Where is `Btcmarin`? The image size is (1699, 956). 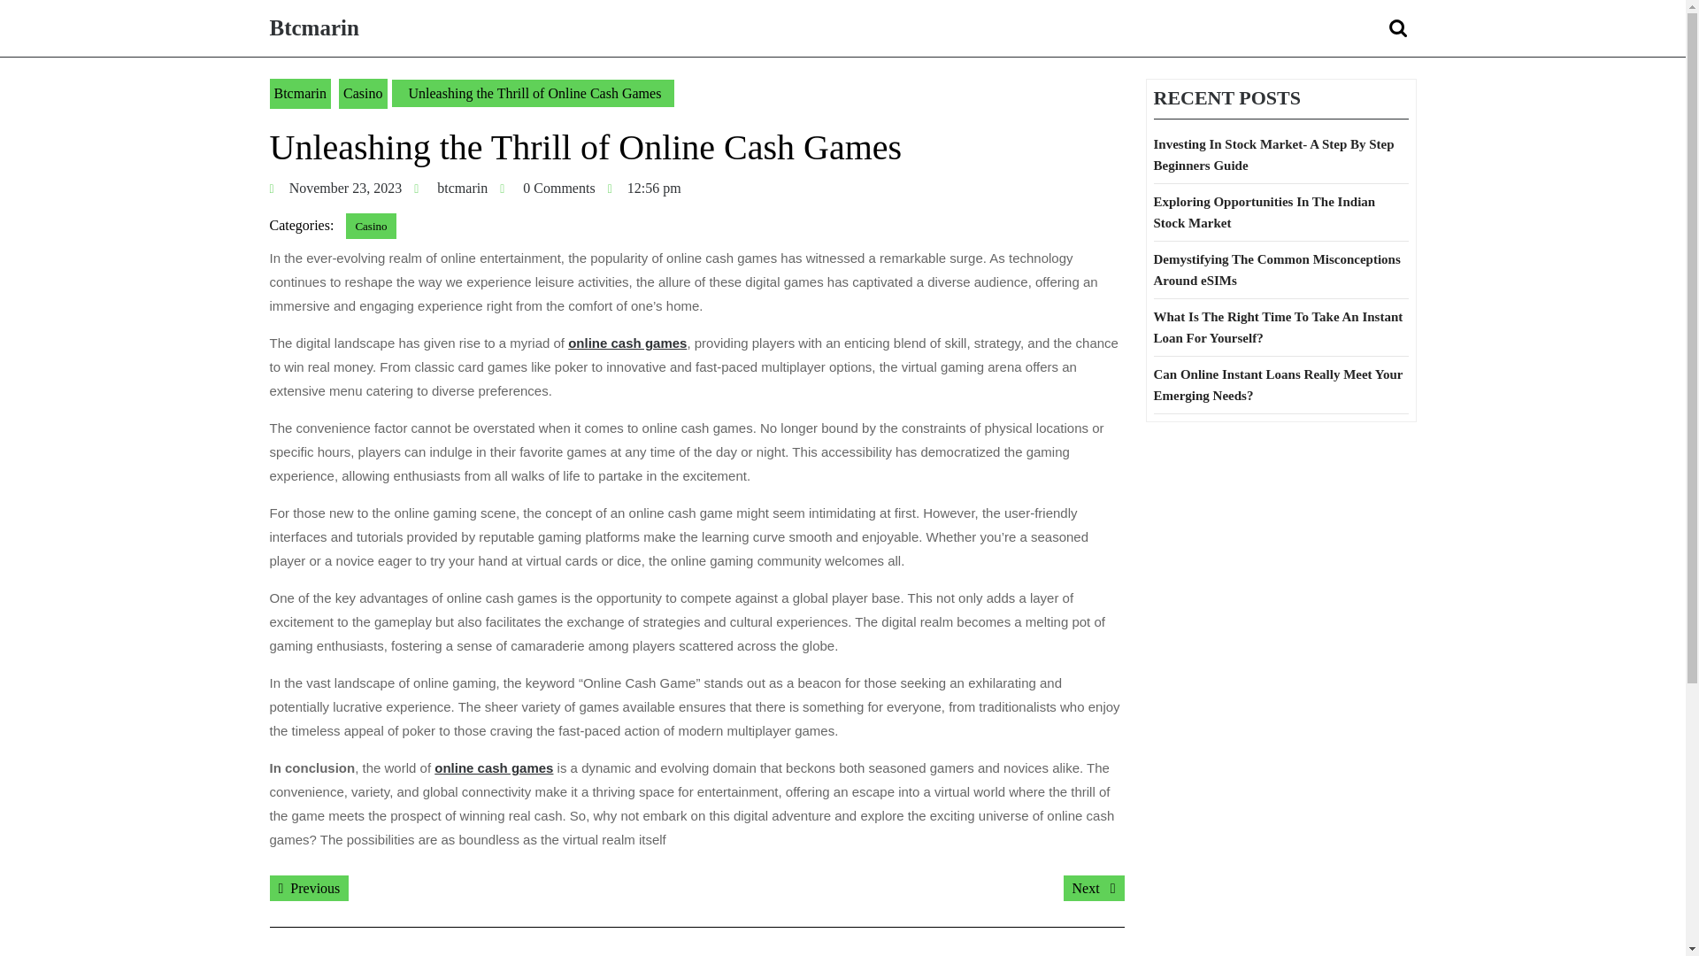 Btcmarin is located at coordinates (1278, 384).